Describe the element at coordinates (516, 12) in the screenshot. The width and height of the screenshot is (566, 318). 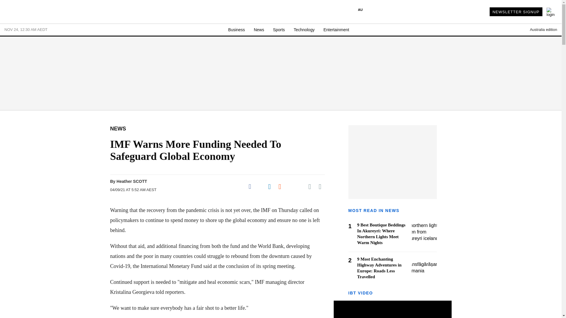
I see `NEWSLETTER SIGNUP` at that location.